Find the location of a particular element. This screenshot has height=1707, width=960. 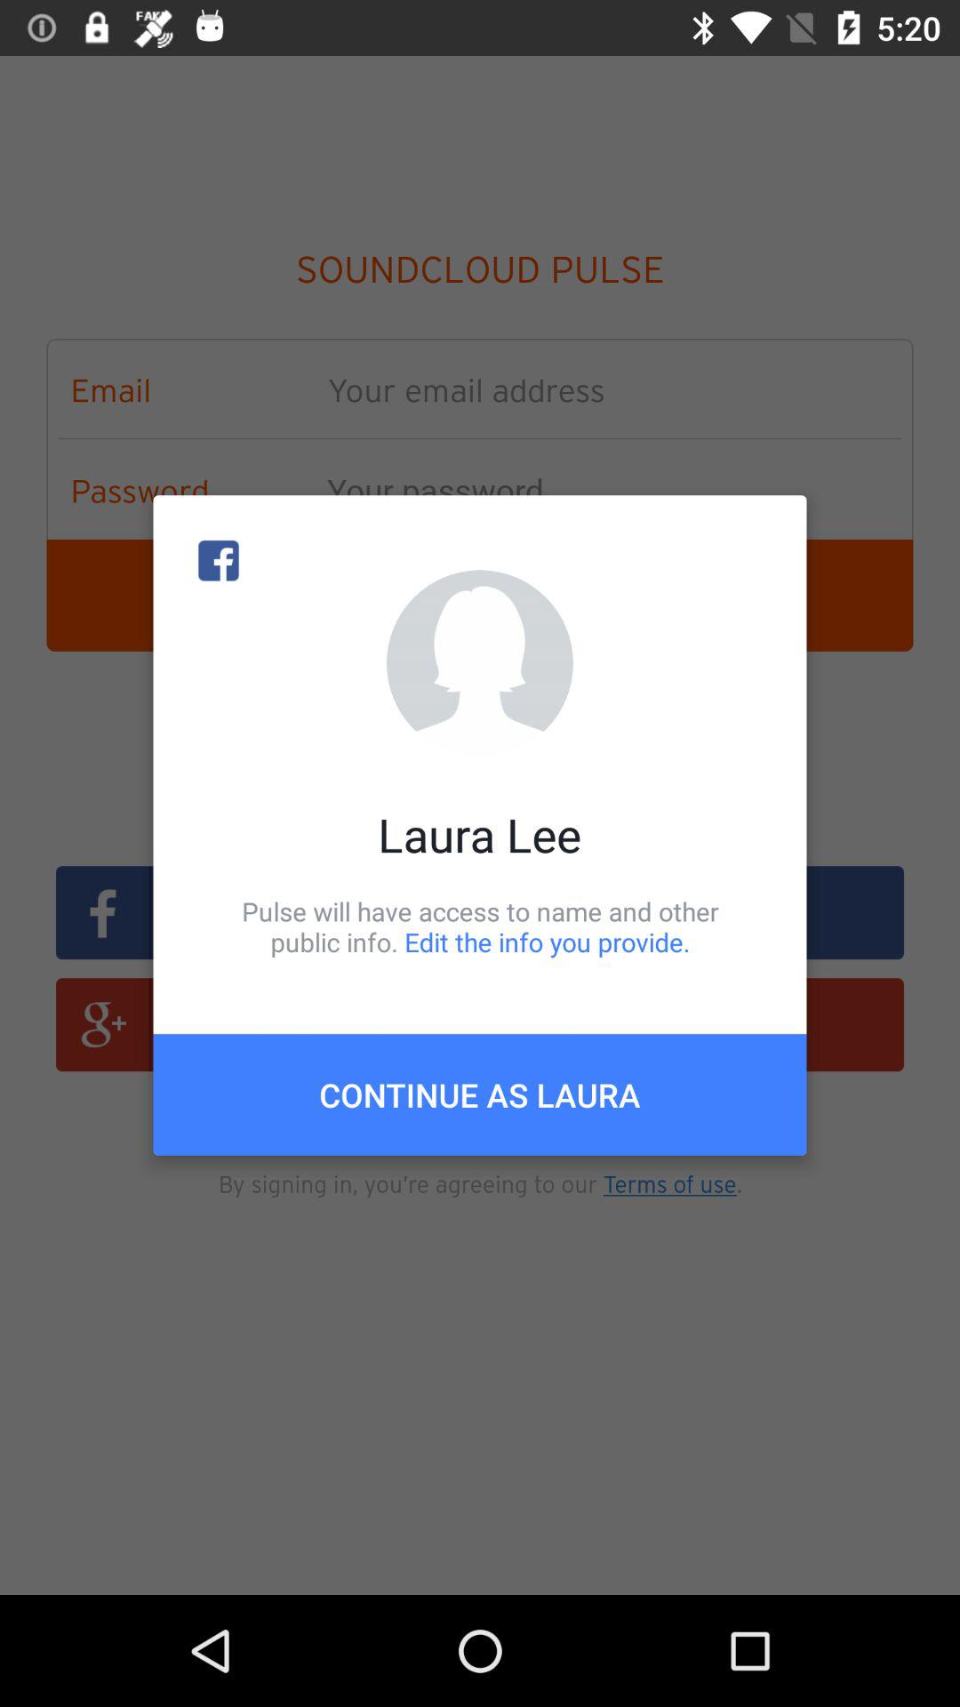

swipe to the continue as laura icon is located at coordinates (480, 1094).